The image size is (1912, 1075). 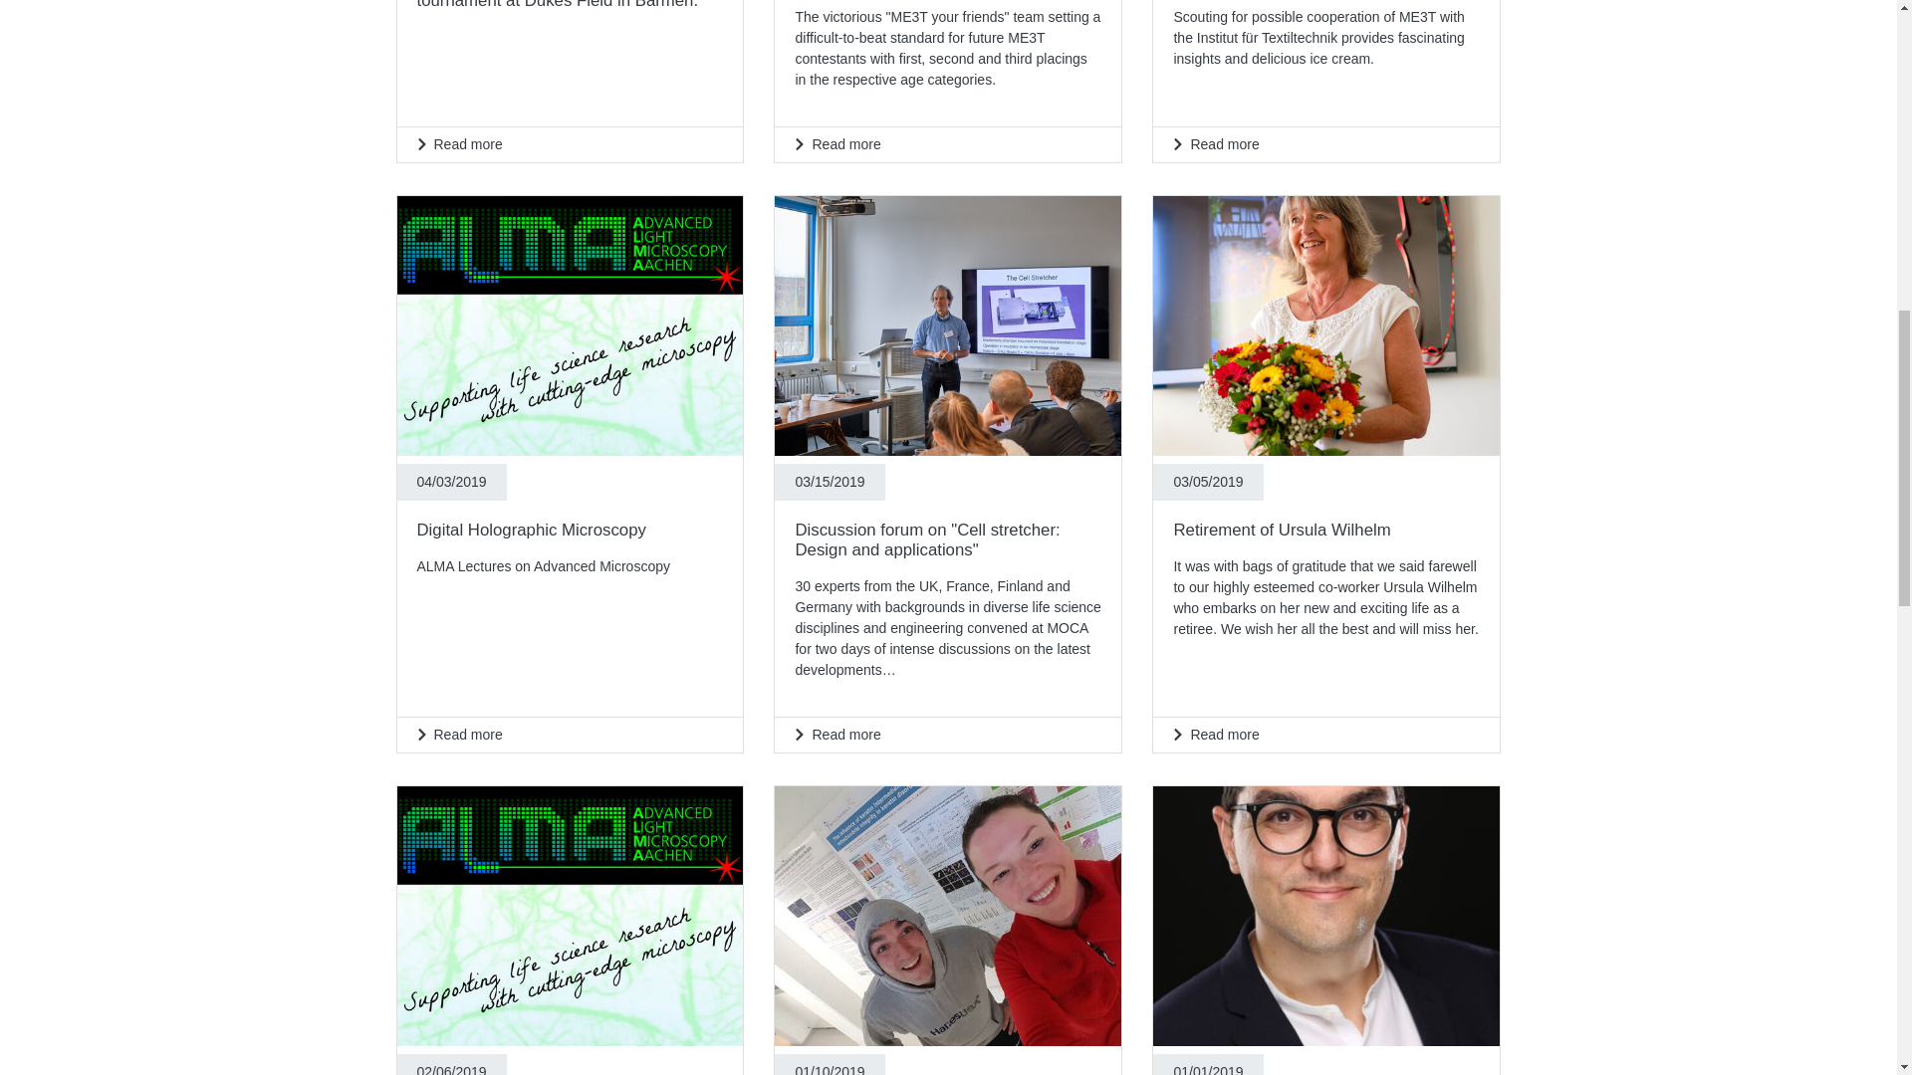 I want to click on Campuslauf 2019, so click(x=947, y=145).